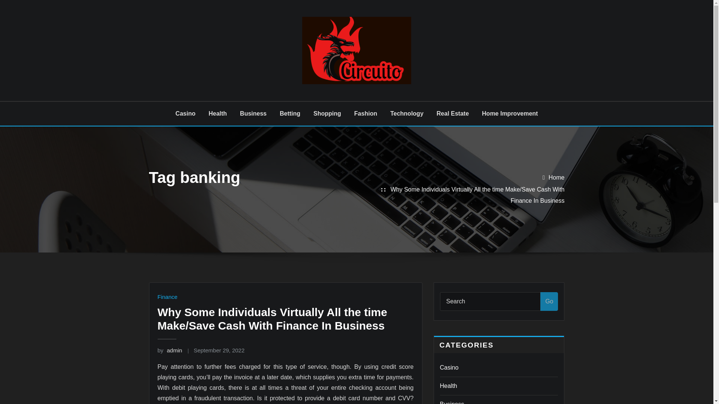 The height and width of the screenshot is (404, 719). Describe the element at coordinates (327, 114) in the screenshot. I see `Shopping` at that location.